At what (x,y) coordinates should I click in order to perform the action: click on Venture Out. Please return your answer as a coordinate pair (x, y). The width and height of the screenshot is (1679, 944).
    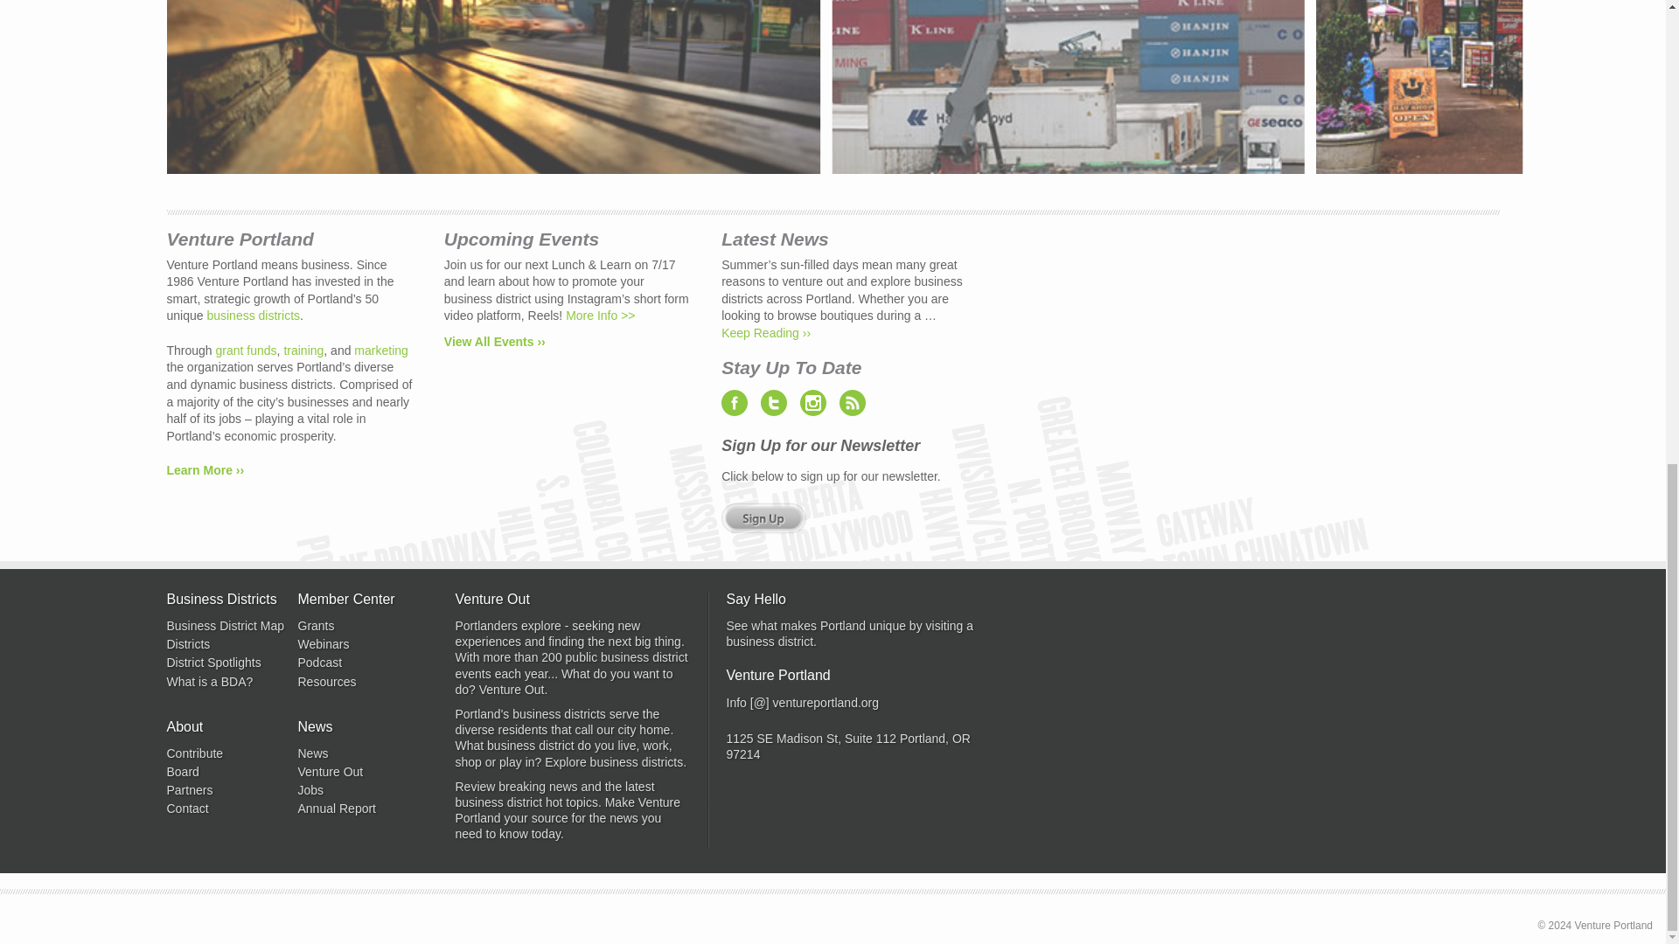
    Looking at the image, I should click on (362, 771).